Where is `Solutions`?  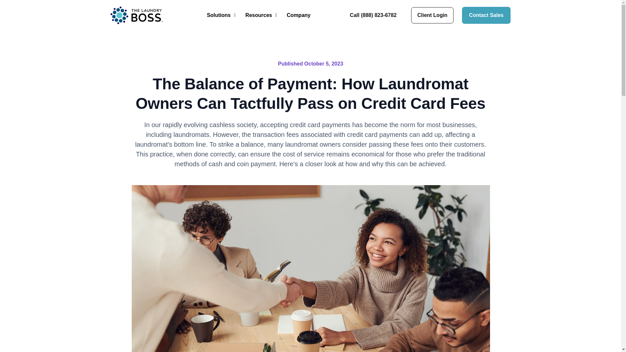
Solutions is located at coordinates (221, 15).